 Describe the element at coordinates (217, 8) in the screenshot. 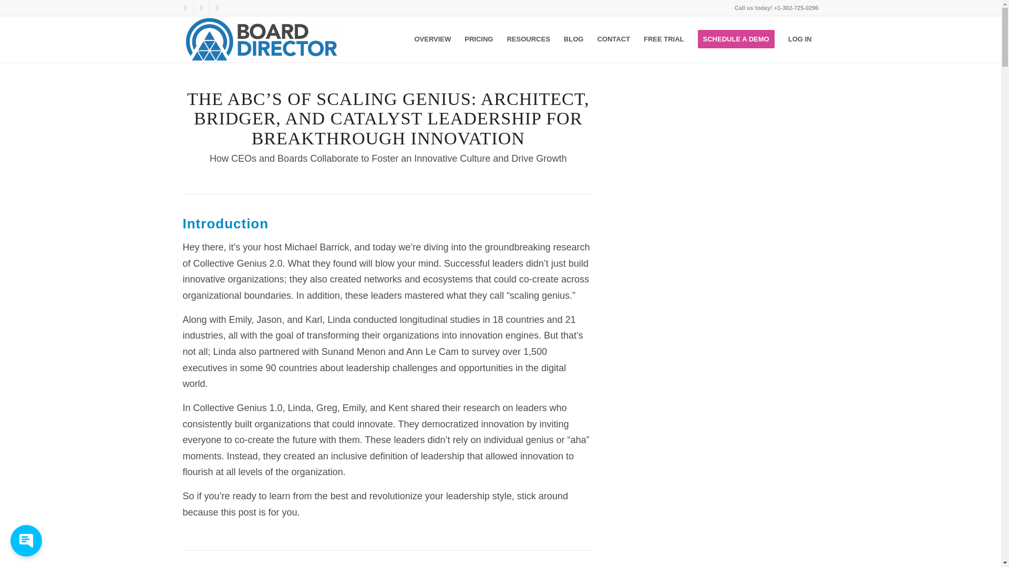

I see `Youtube` at that location.